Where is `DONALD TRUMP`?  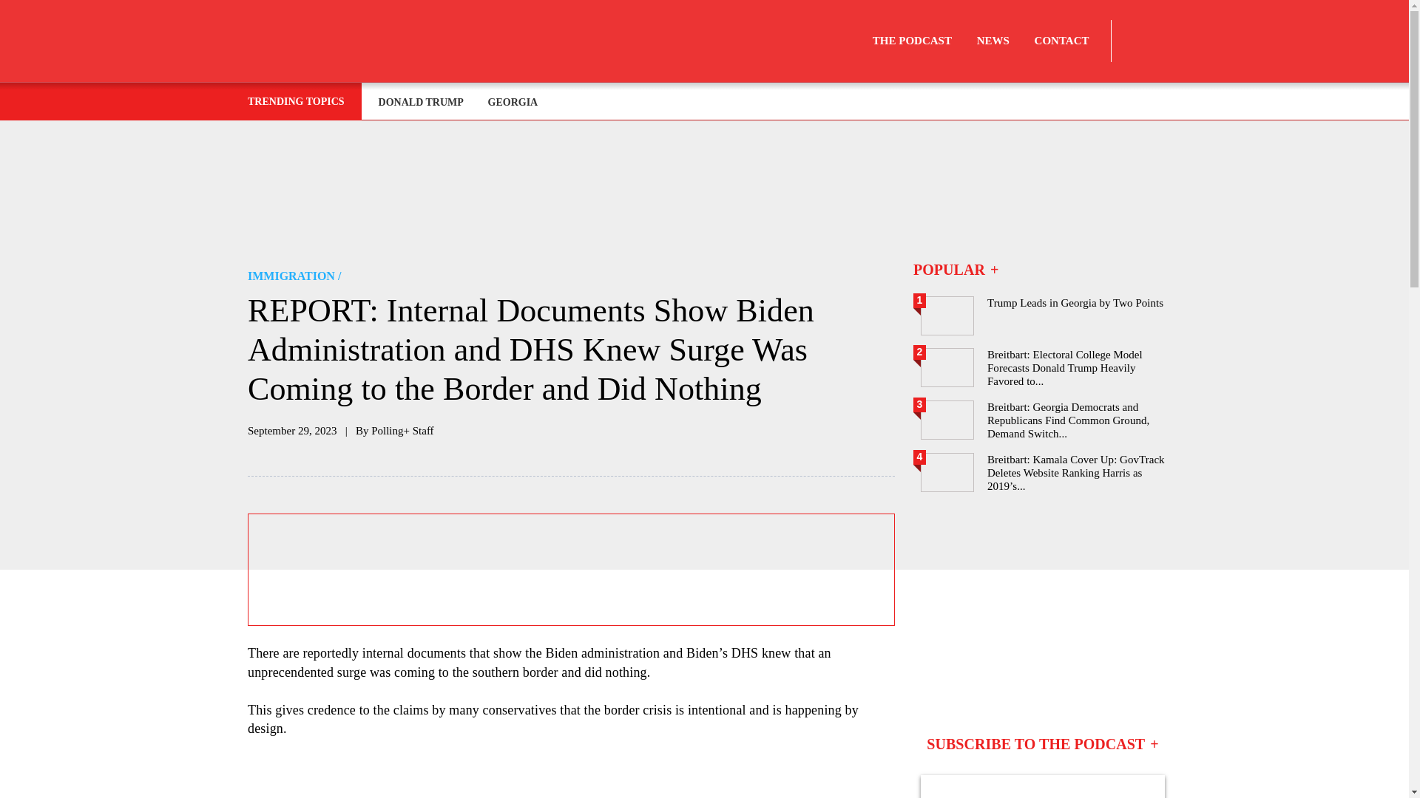 DONALD TRUMP is located at coordinates (422, 102).